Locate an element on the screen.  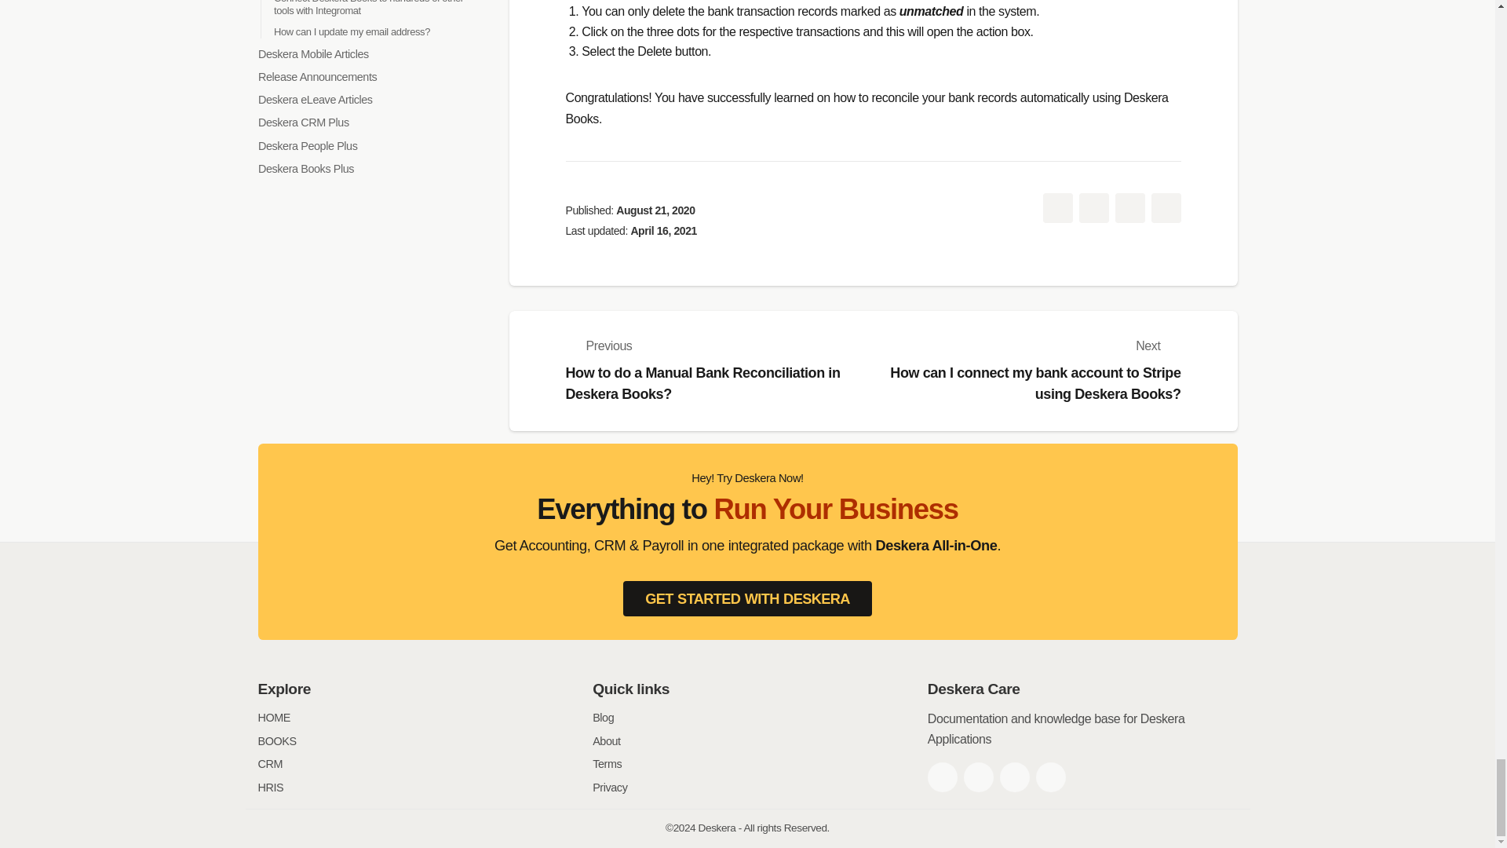
Facebook is located at coordinates (942, 777).